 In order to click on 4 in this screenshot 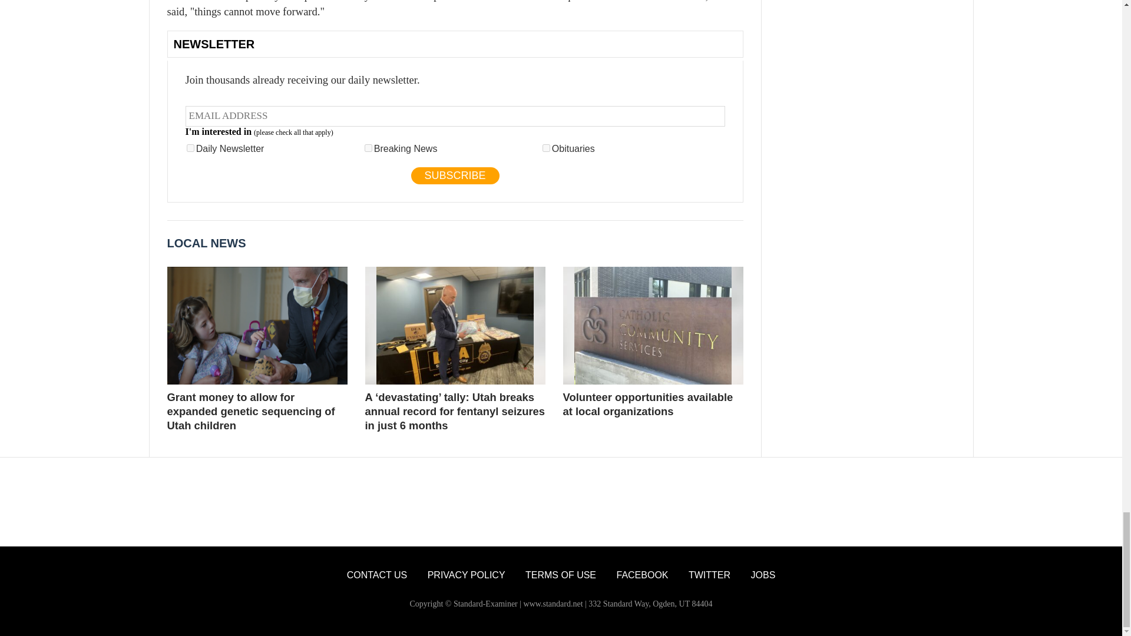, I will do `click(546, 148)`.